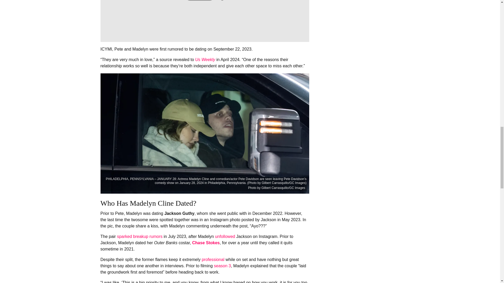  I want to click on sparked breakup rumors, so click(140, 236).